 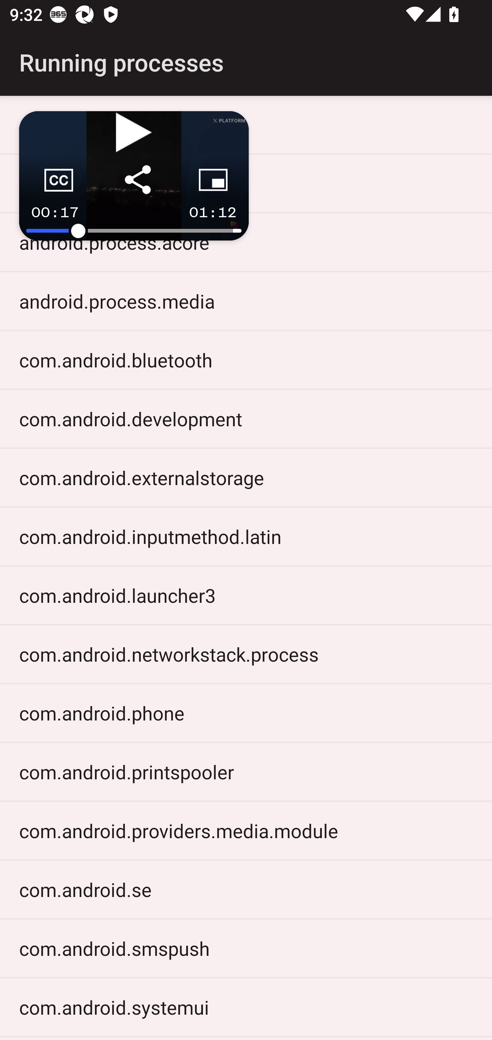 What do you see at coordinates (246, 360) in the screenshot?
I see `com.android.bluetooth` at bounding box center [246, 360].